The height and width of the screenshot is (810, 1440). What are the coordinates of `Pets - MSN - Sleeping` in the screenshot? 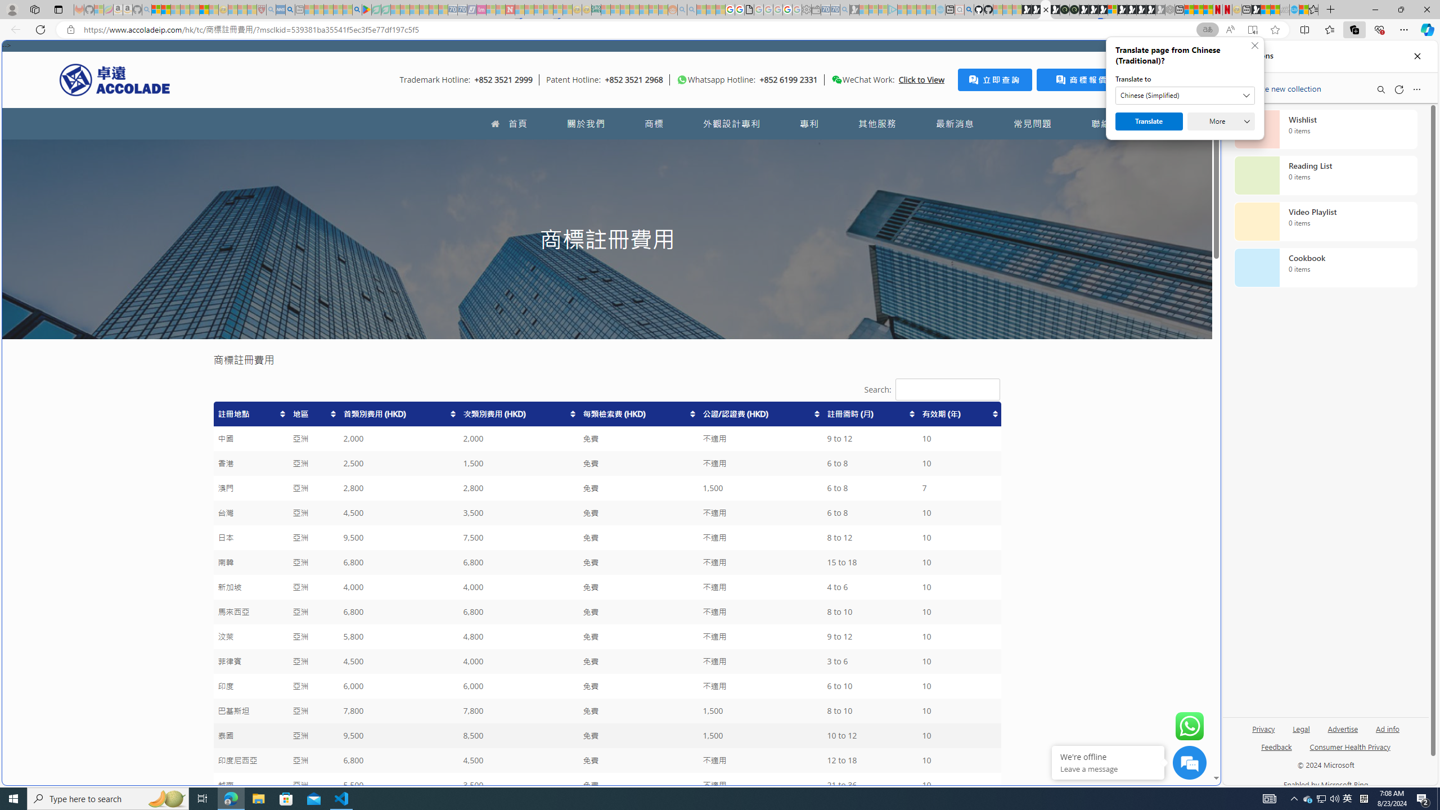 It's located at (337, 10).